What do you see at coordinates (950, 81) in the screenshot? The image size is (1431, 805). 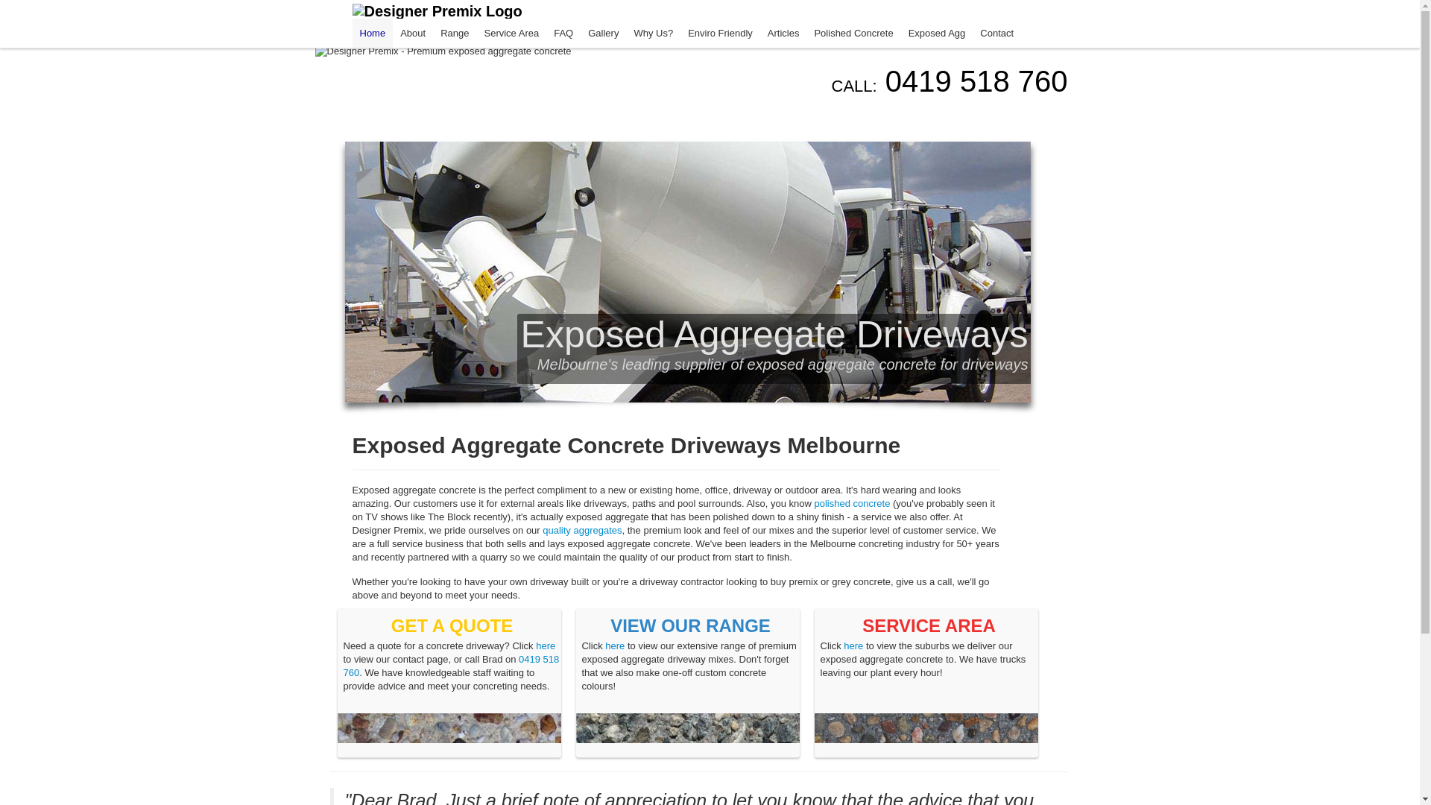 I see `CALL: 0419 518 760` at bounding box center [950, 81].